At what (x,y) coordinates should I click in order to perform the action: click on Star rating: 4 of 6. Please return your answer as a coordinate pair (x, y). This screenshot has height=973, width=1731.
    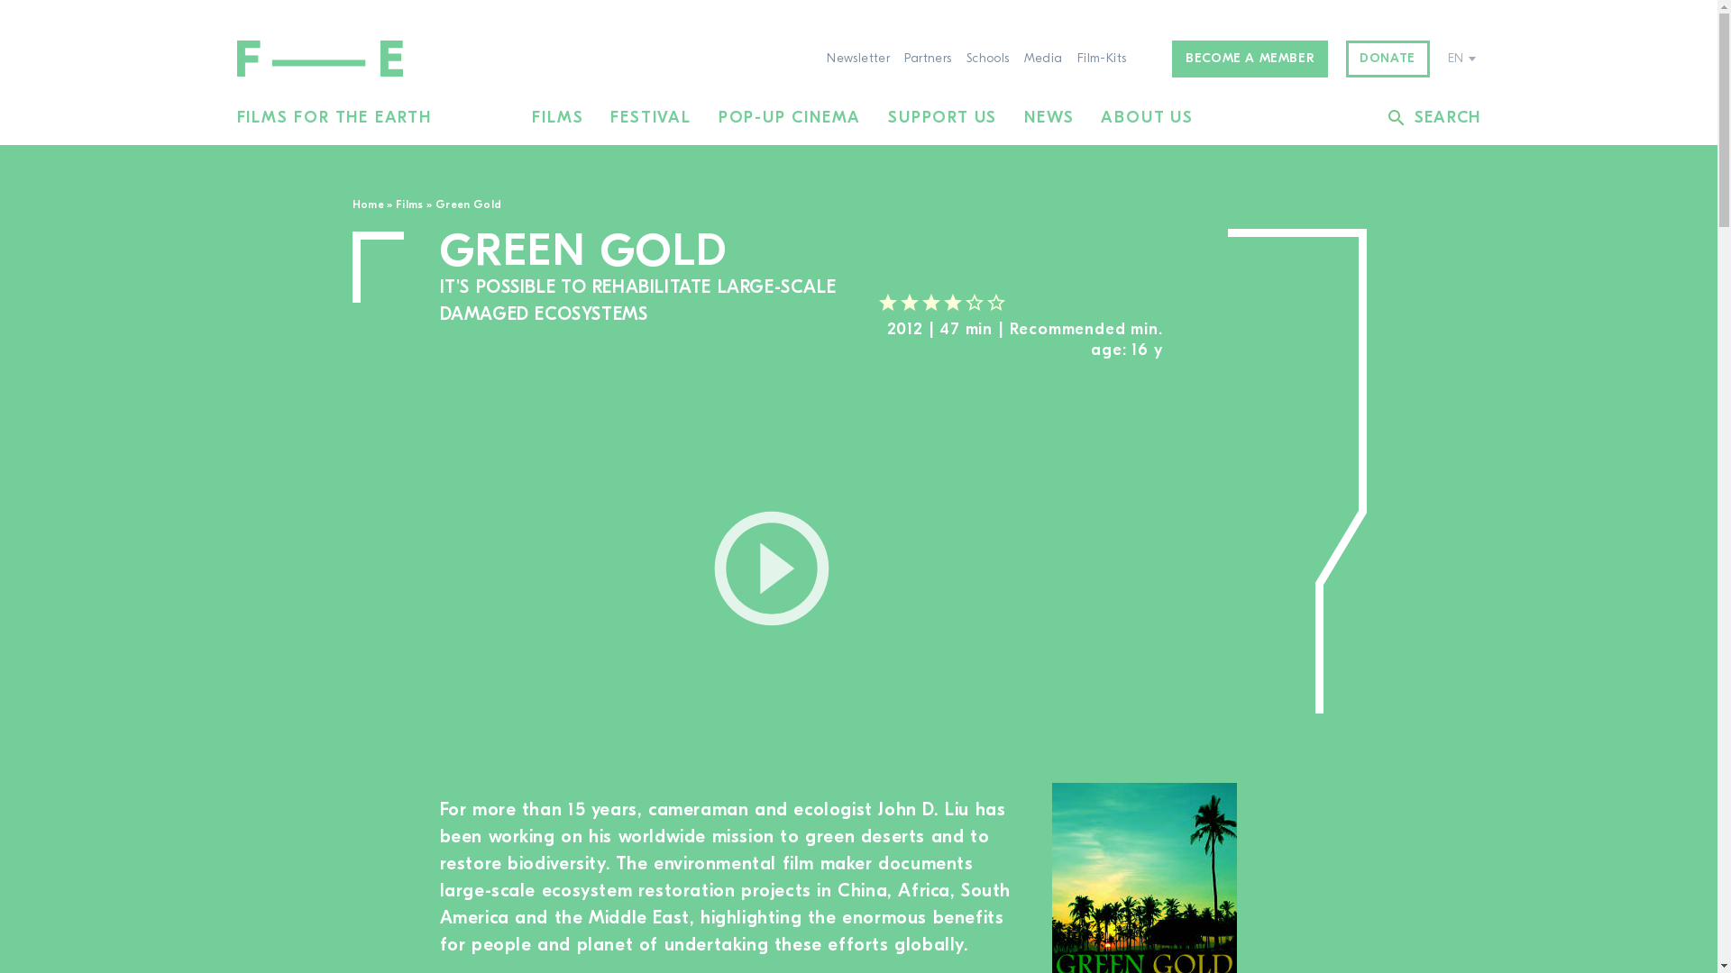
    Looking at the image, I should click on (940, 303).